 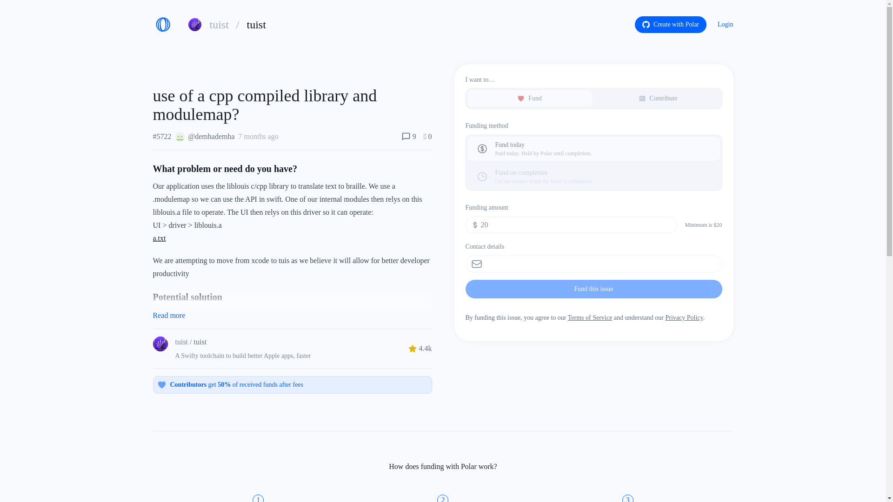 What do you see at coordinates (200, 342) in the screenshot?
I see `Read more` at bounding box center [200, 342].